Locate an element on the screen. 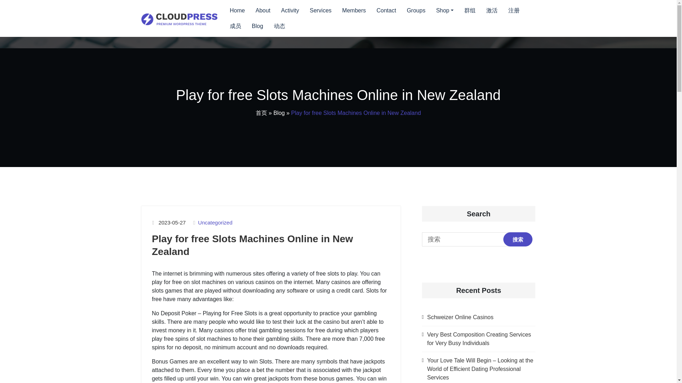  Blog is located at coordinates (279, 113).